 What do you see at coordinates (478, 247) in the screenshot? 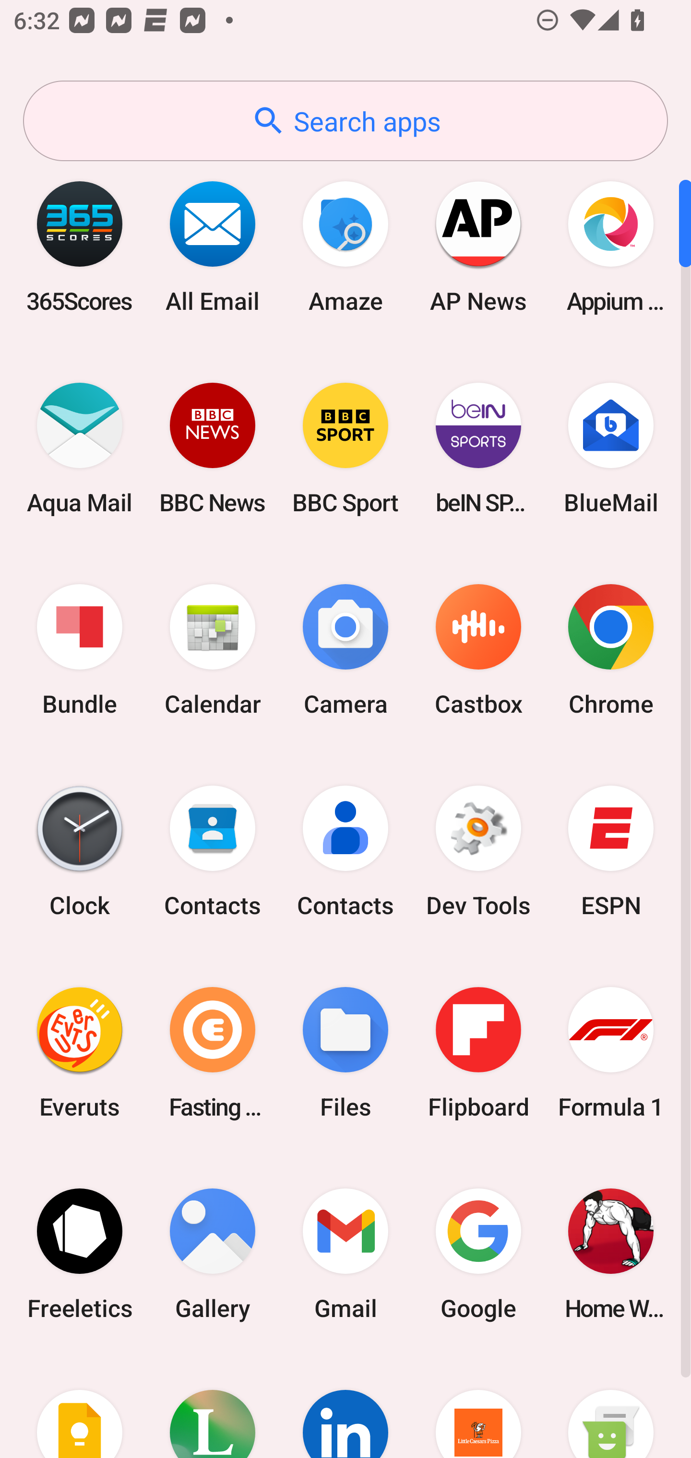
I see `AP News` at bounding box center [478, 247].